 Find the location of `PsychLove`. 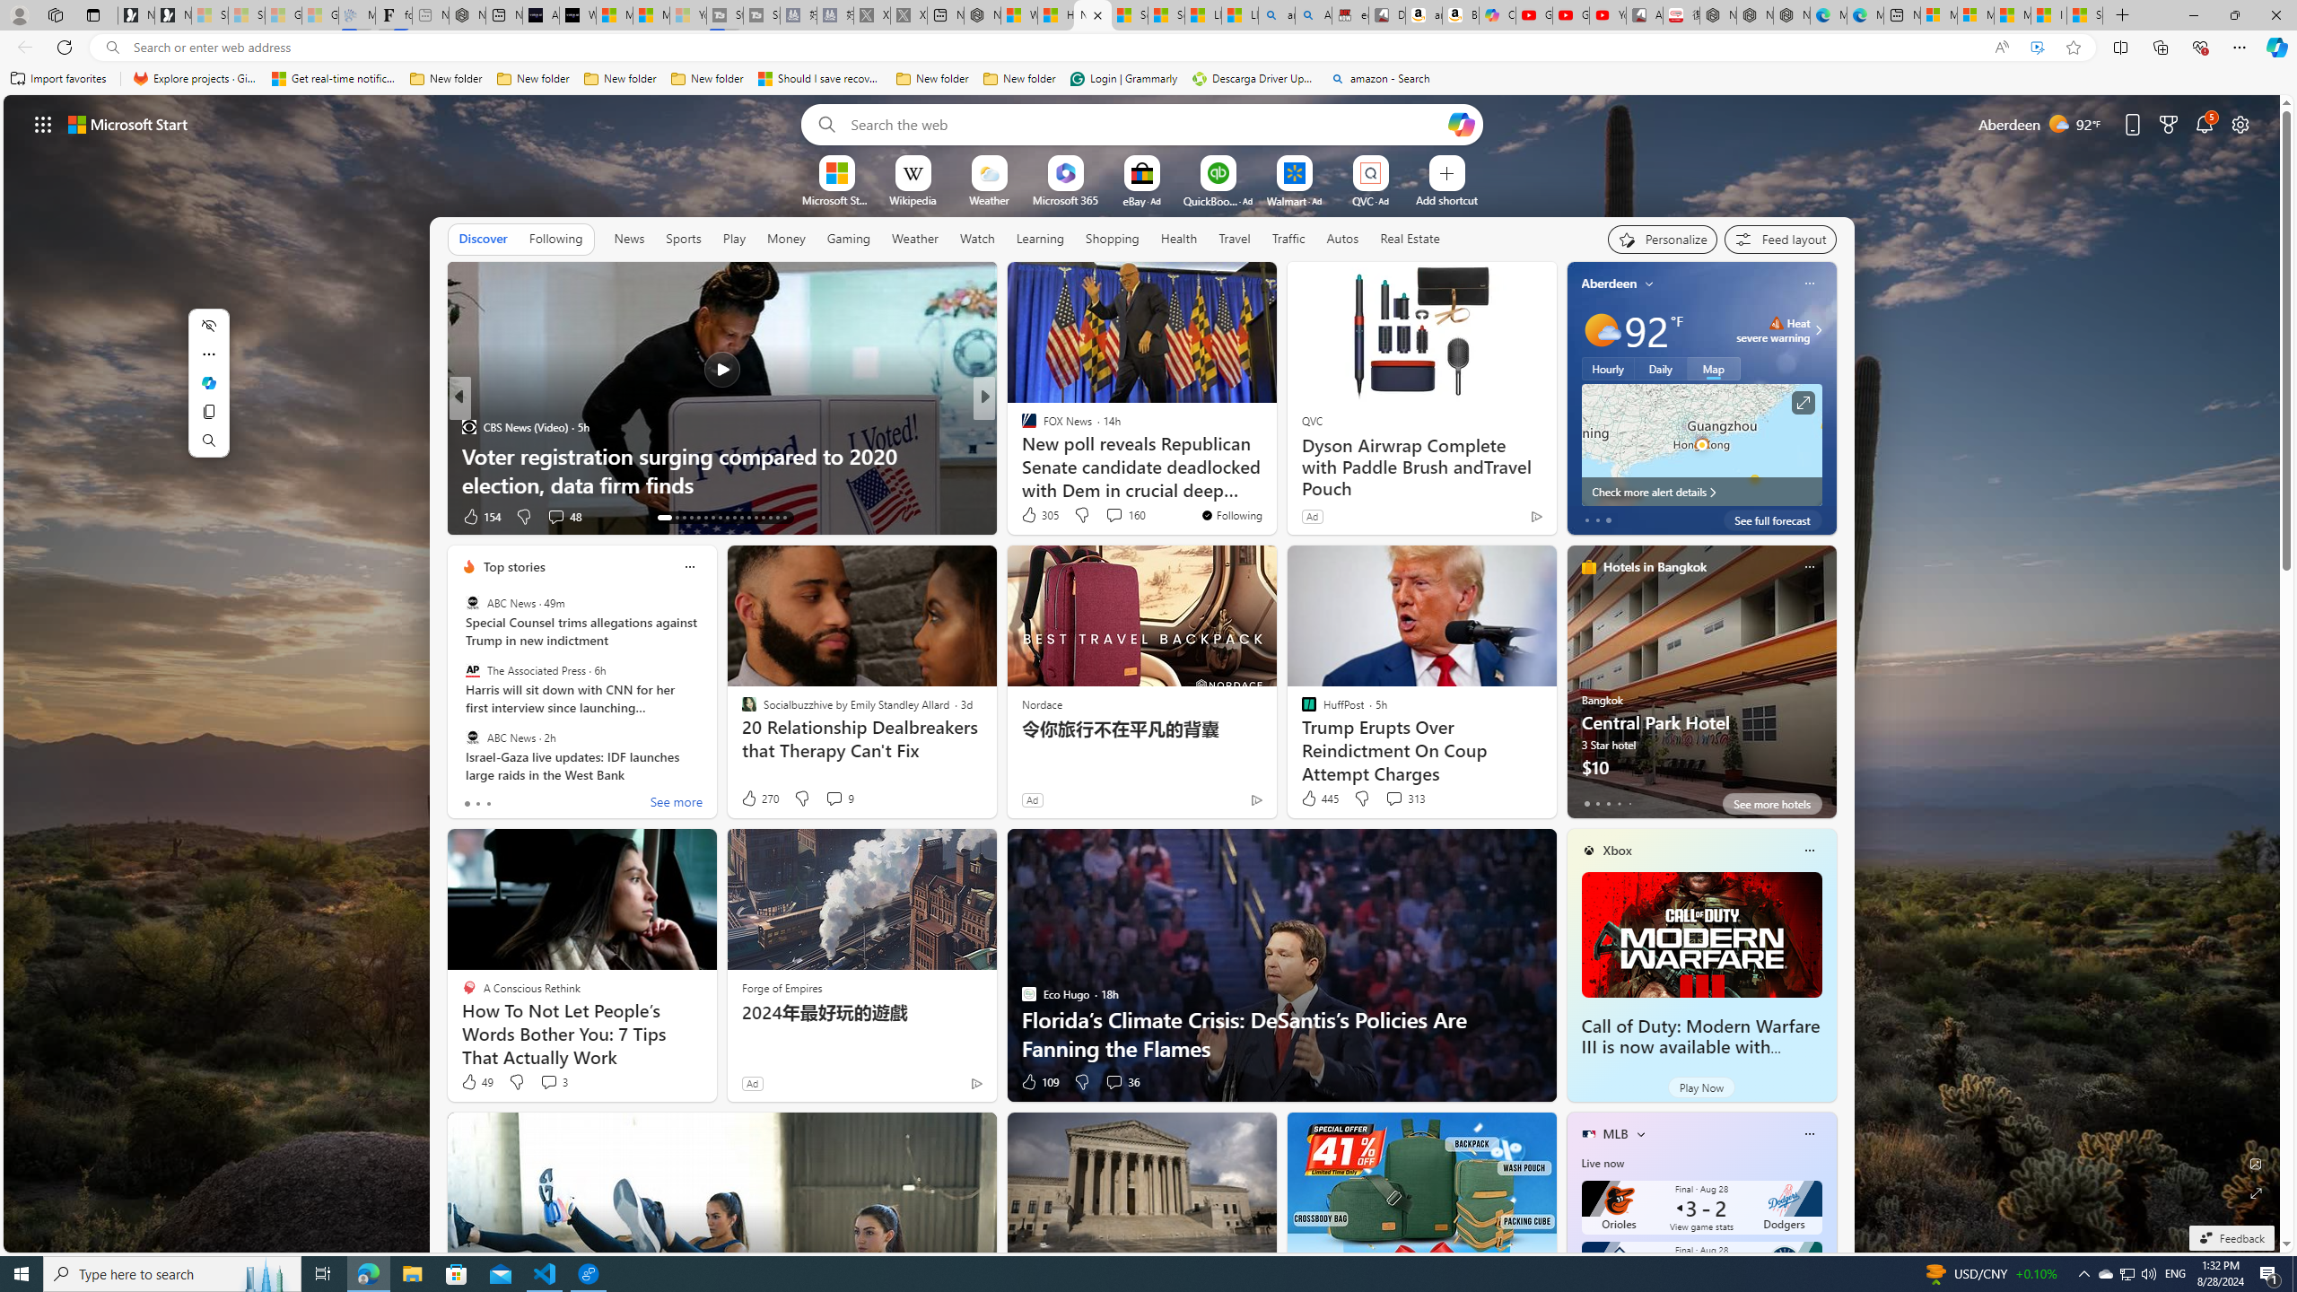

PsychLove is located at coordinates (1020, 427).